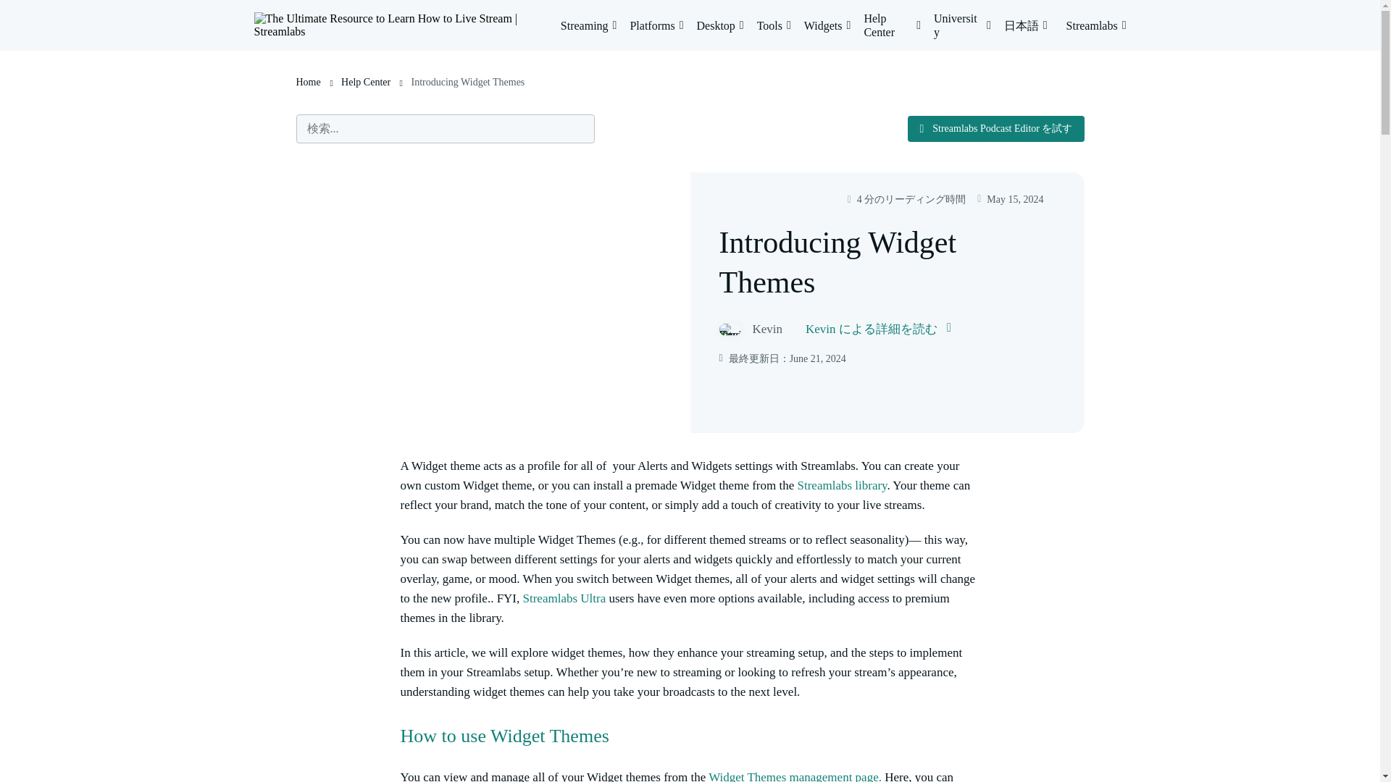 Image resolution: width=1391 pixels, height=782 pixels. I want to click on Go to Streamlabs, so click(1097, 25).